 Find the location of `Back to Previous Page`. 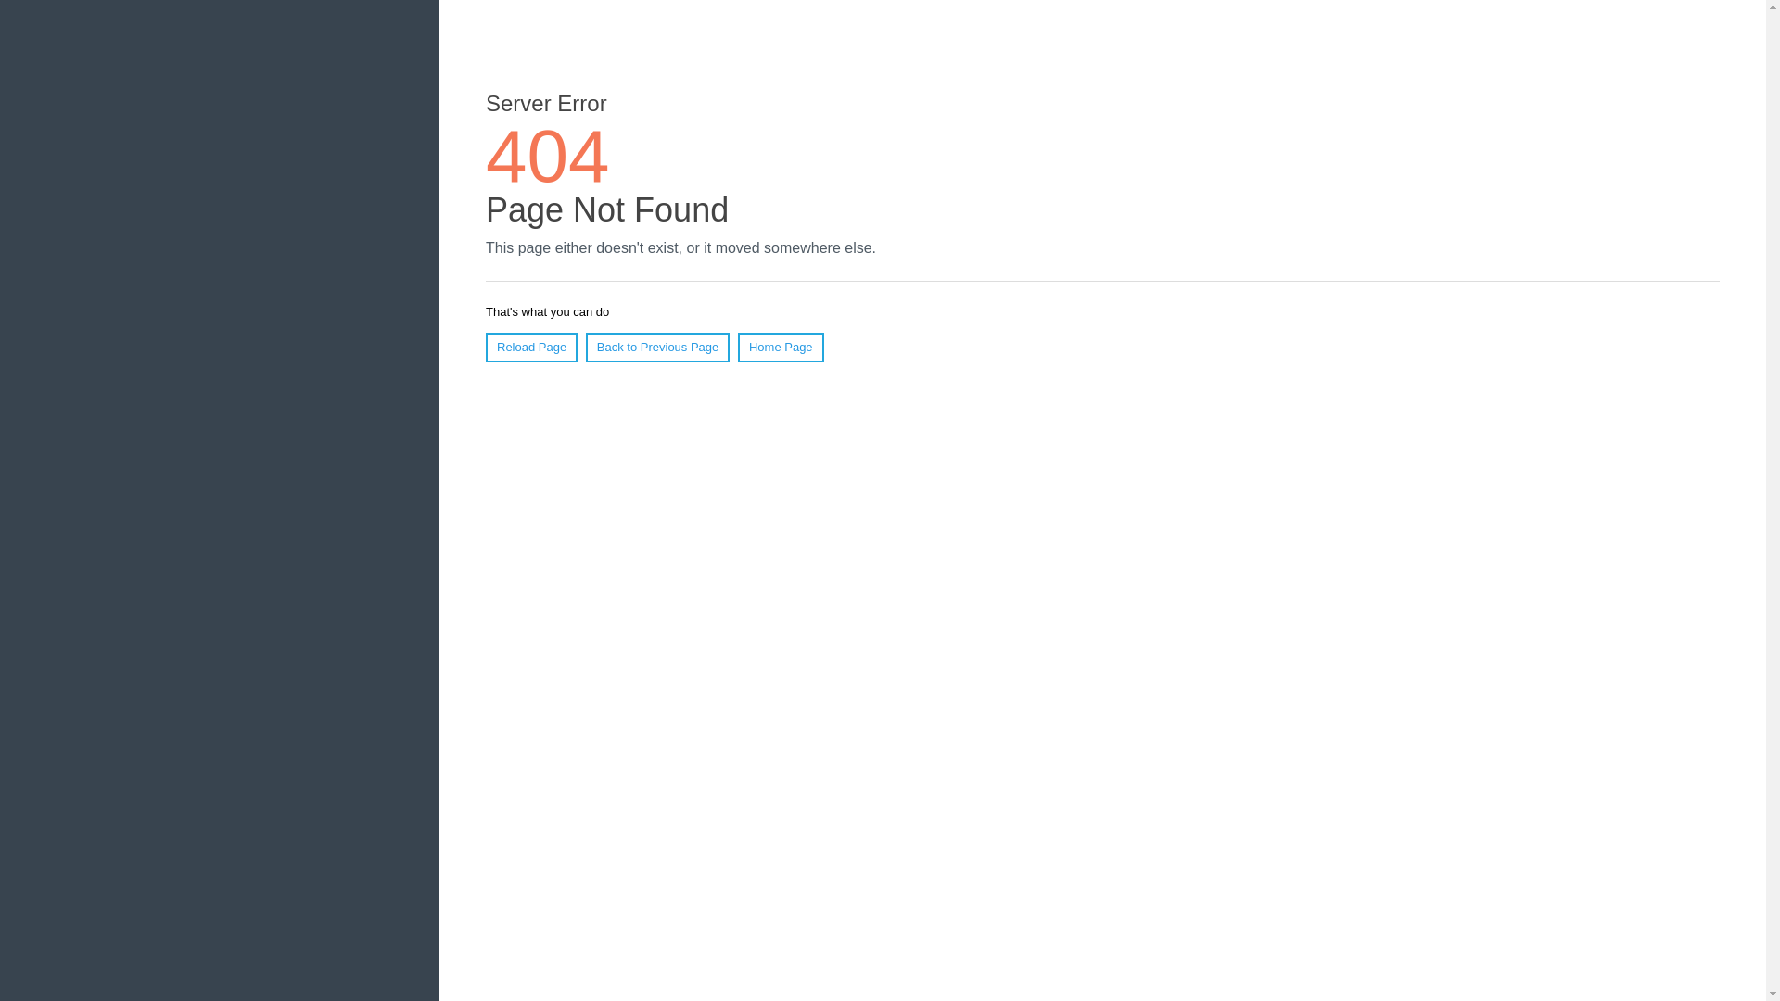

Back to Previous Page is located at coordinates (658, 348).